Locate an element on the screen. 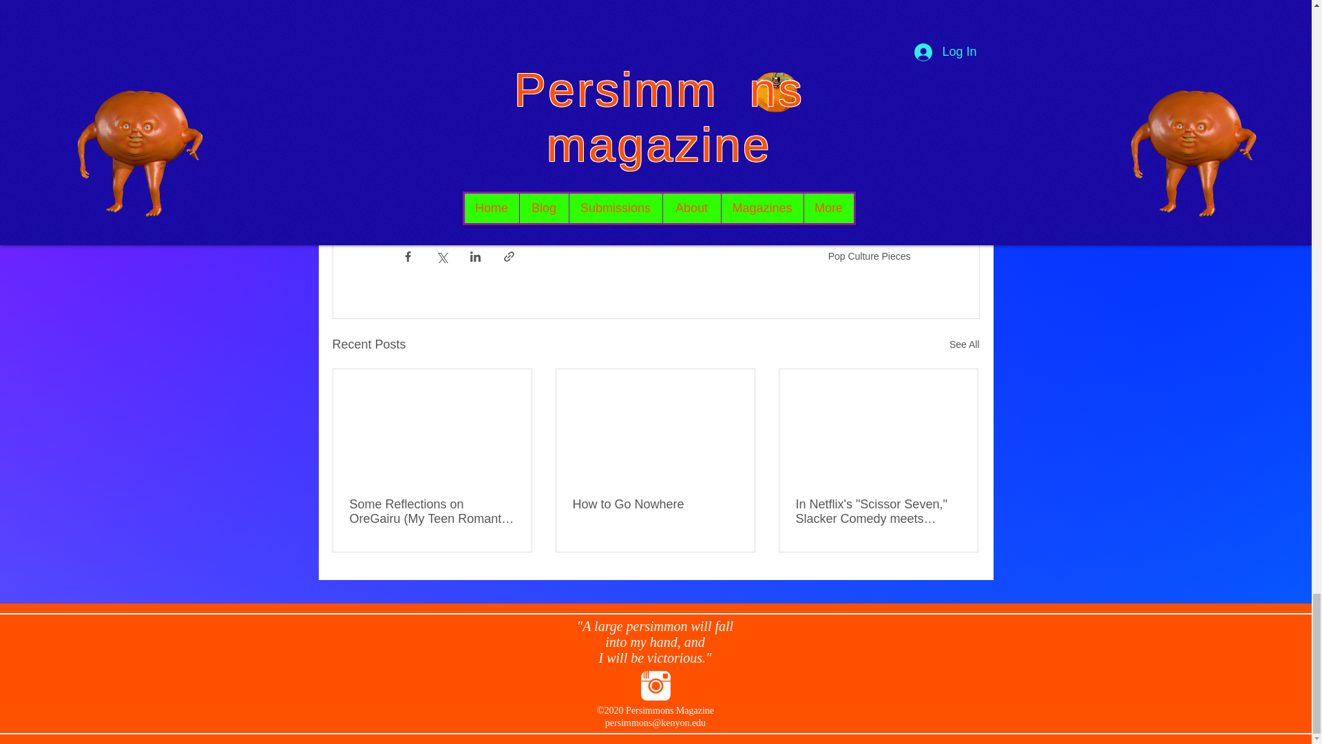 The height and width of the screenshot is (744, 1322). white-instagram-icon-free-white-social-i is located at coordinates (655, 686).